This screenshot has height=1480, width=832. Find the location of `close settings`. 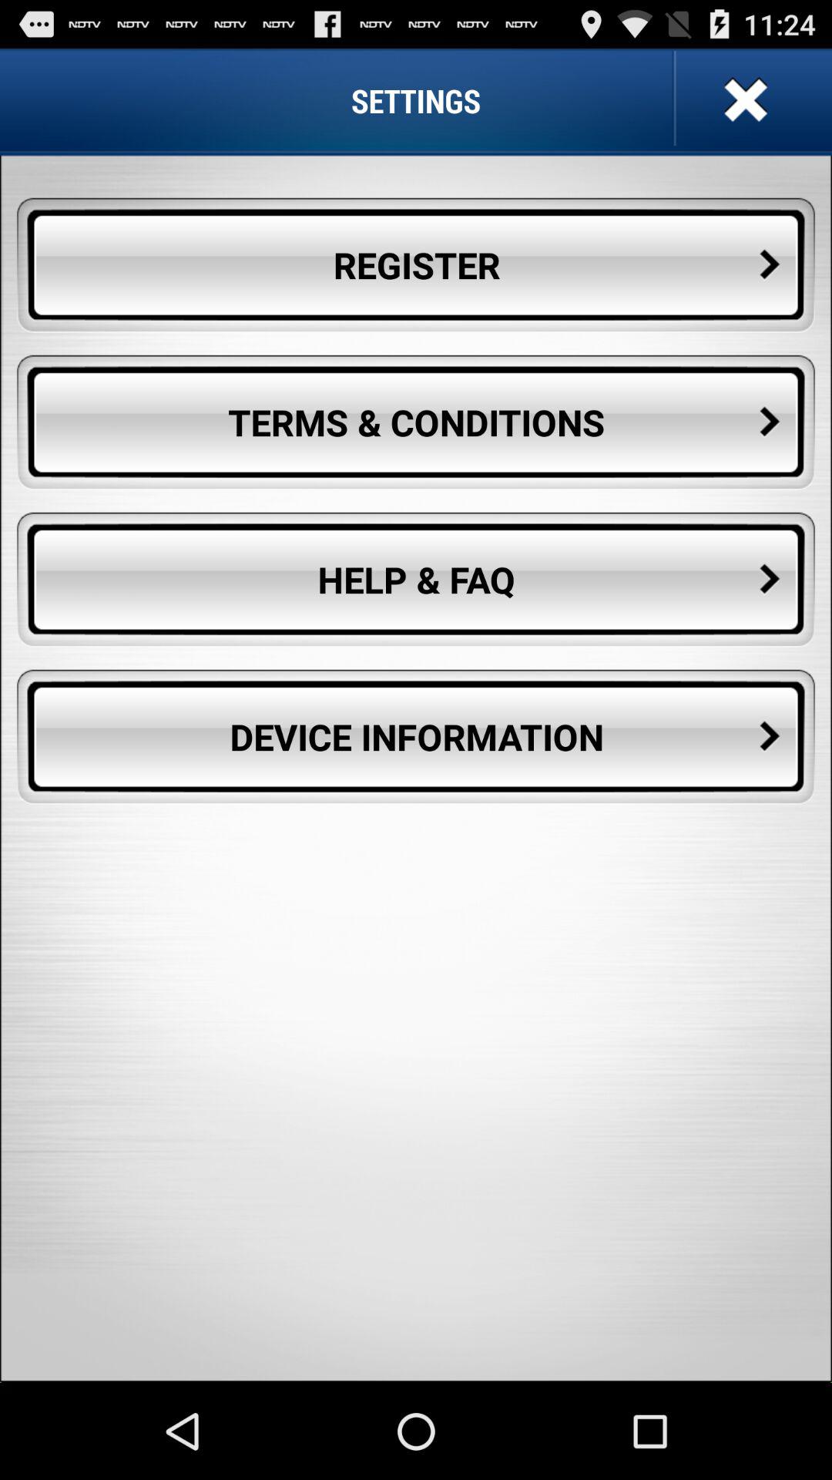

close settings is located at coordinates (744, 100).